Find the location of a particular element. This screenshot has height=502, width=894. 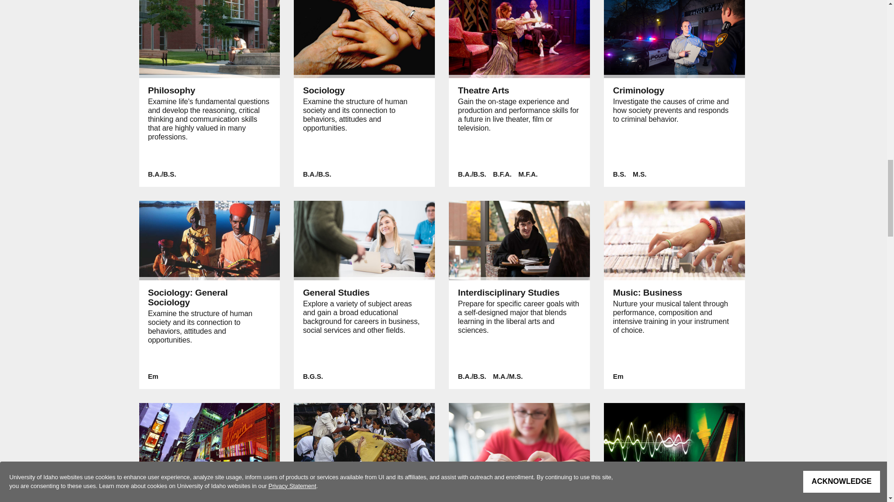

Em is located at coordinates (153, 376).